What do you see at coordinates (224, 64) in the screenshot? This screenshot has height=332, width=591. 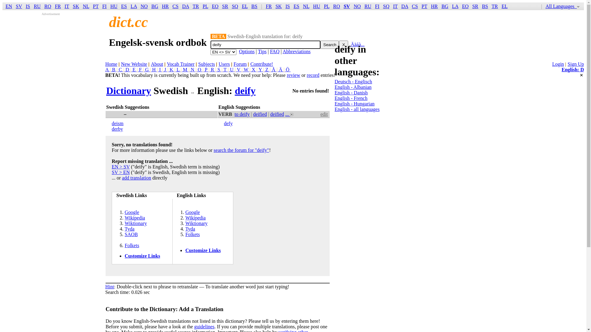 I see `Users` at bounding box center [224, 64].